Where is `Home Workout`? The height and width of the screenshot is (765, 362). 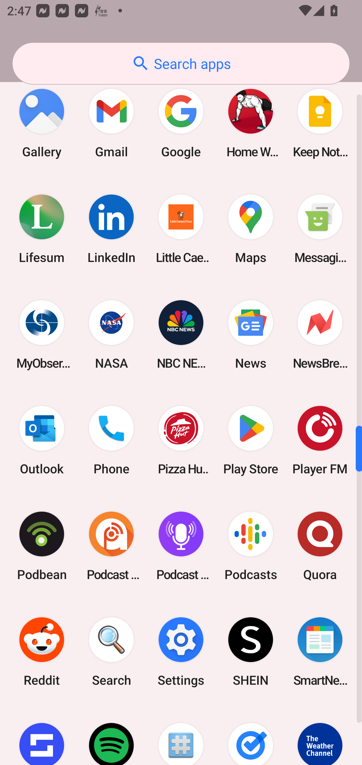
Home Workout is located at coordinates (250, 123).